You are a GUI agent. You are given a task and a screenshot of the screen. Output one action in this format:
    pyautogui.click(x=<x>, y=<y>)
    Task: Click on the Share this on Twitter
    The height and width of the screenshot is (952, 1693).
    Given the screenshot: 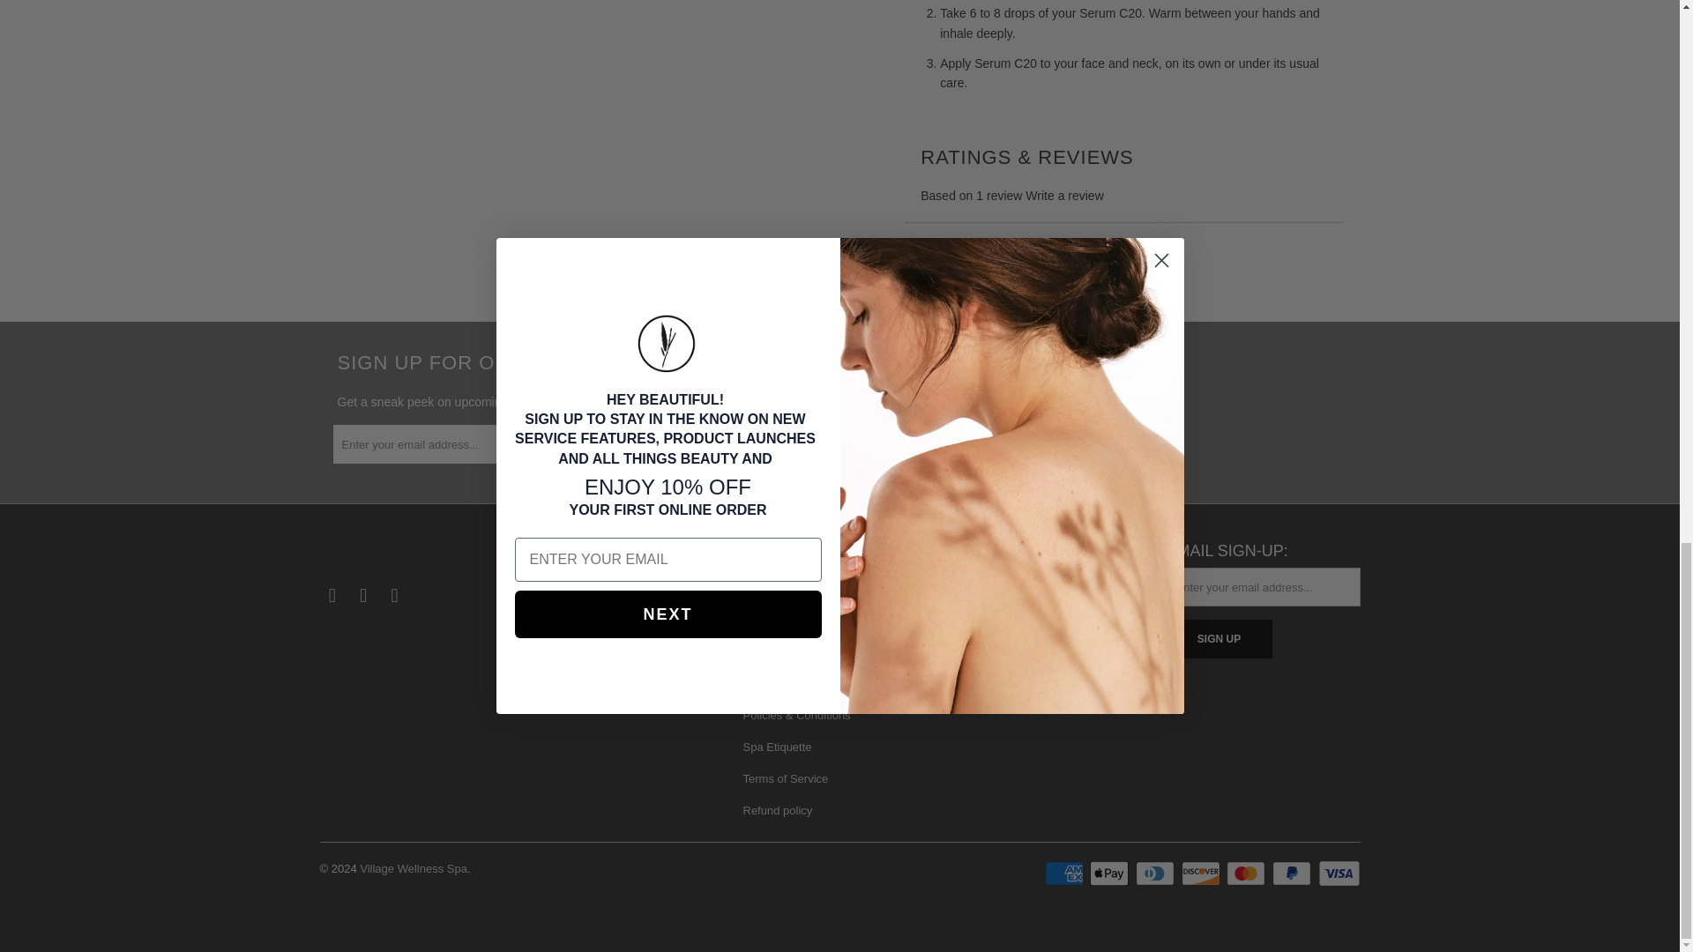 What is the action you would take?
    pyautogui.click(x=923, y=259)
    